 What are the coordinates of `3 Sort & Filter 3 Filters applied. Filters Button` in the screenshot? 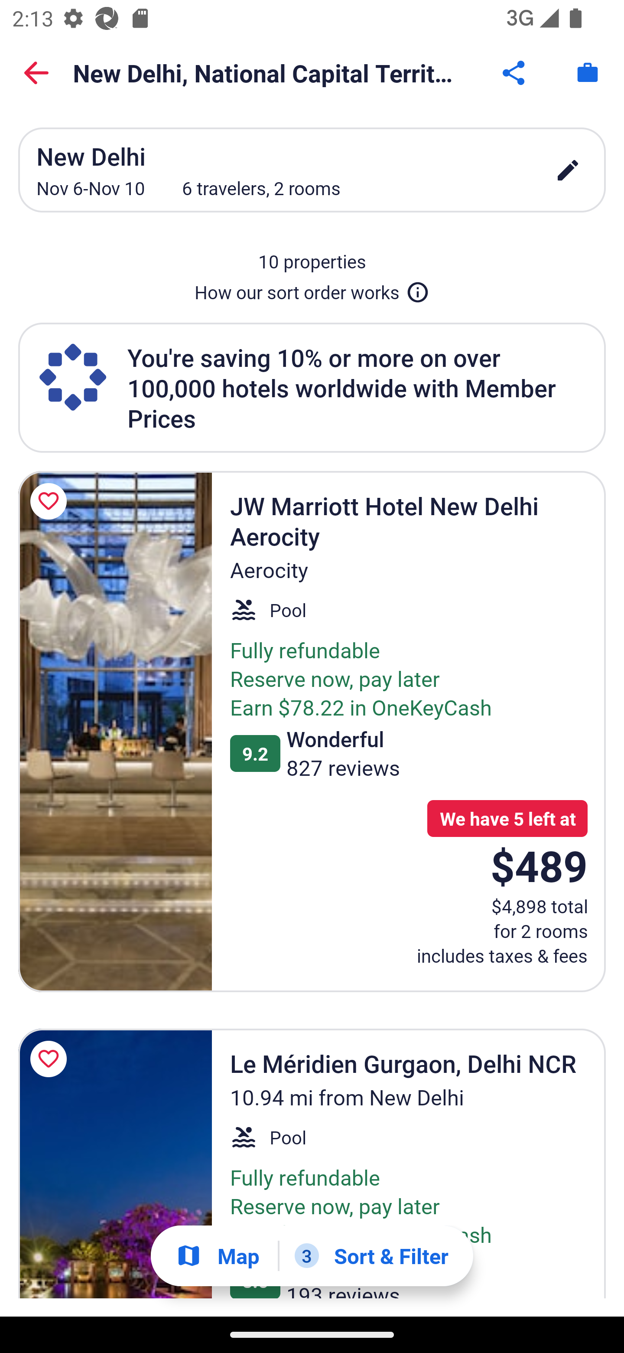 It's located at (371, 1256).